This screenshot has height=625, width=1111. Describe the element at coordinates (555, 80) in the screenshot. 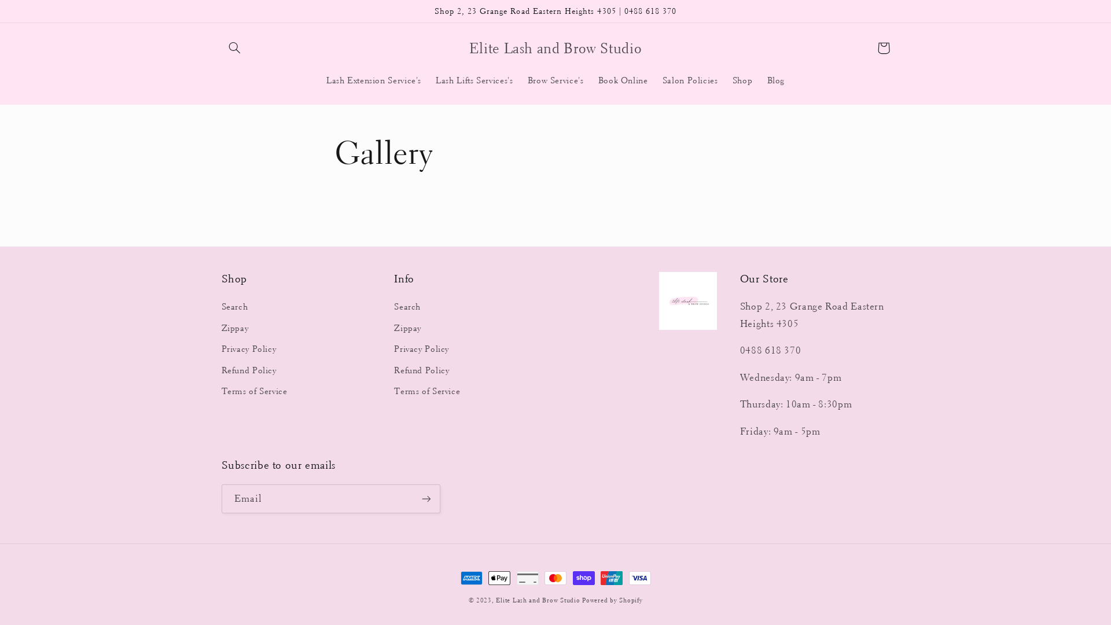

I see `Brow Service's` at that location.